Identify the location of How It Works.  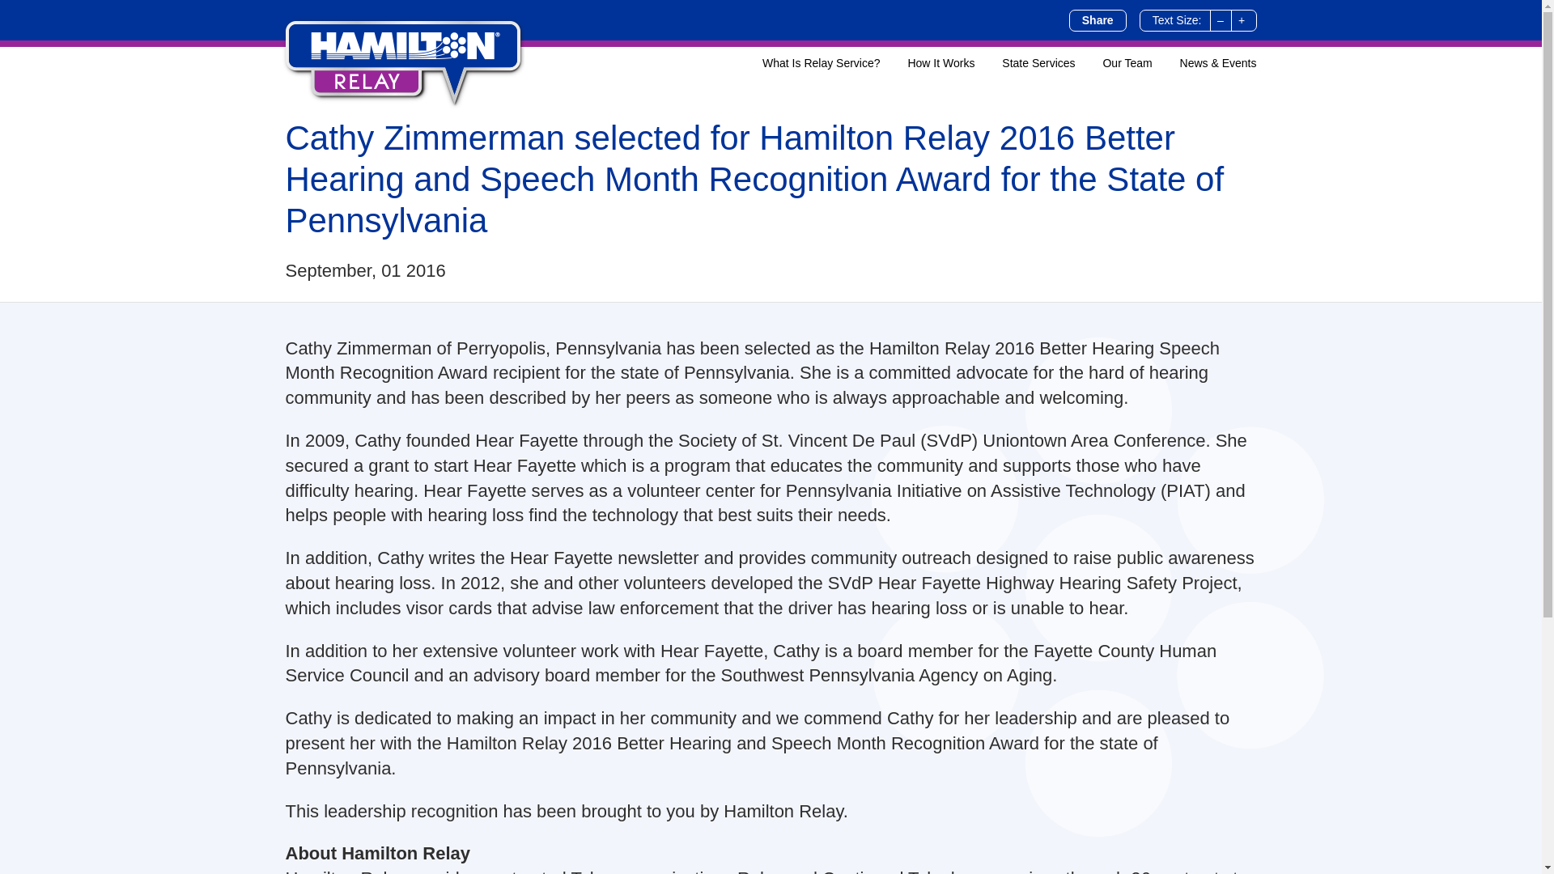
(928, 63).